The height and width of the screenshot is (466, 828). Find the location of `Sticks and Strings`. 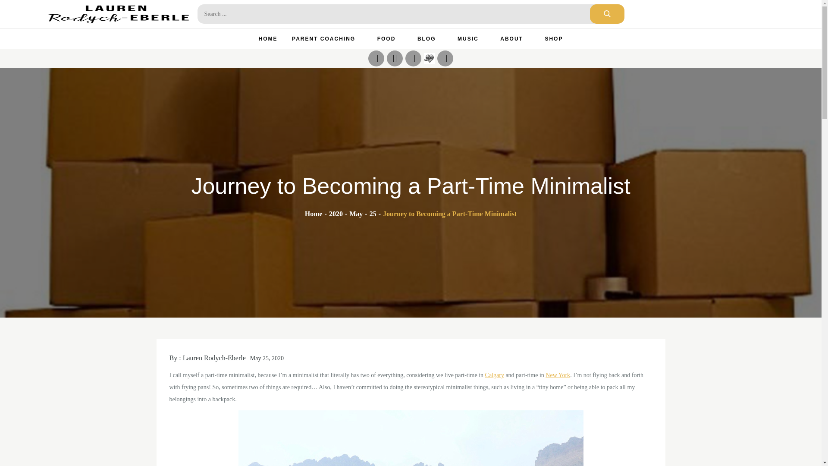

Sticks and Strings is located at coordinates (430, 58).